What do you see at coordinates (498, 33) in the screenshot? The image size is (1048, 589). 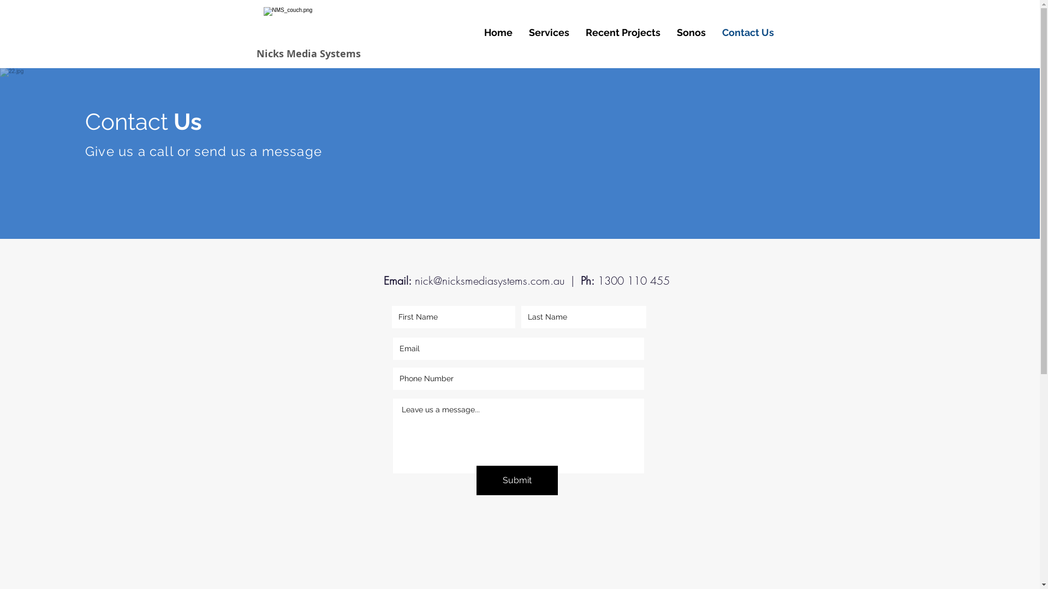 I see `Home` at bounding box center [498, 33].